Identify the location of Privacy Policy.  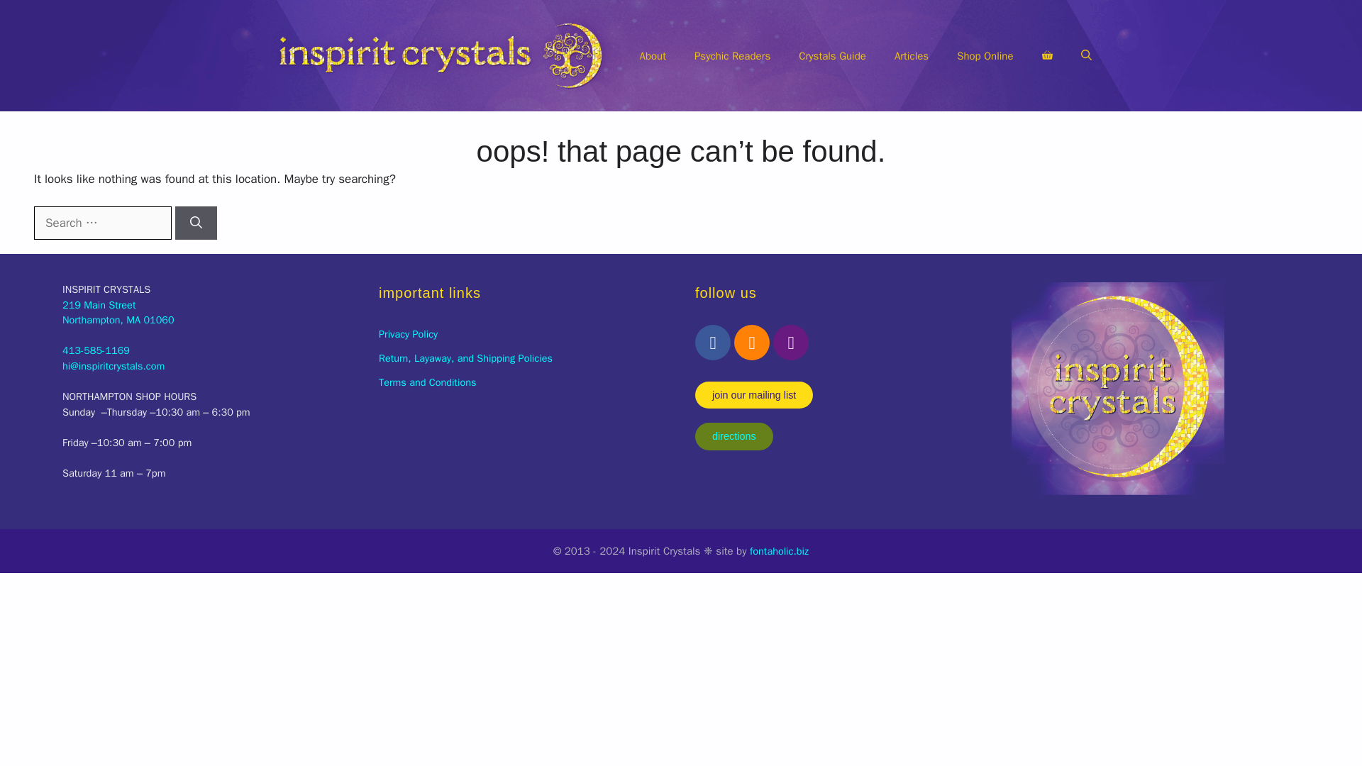
(118, 313).